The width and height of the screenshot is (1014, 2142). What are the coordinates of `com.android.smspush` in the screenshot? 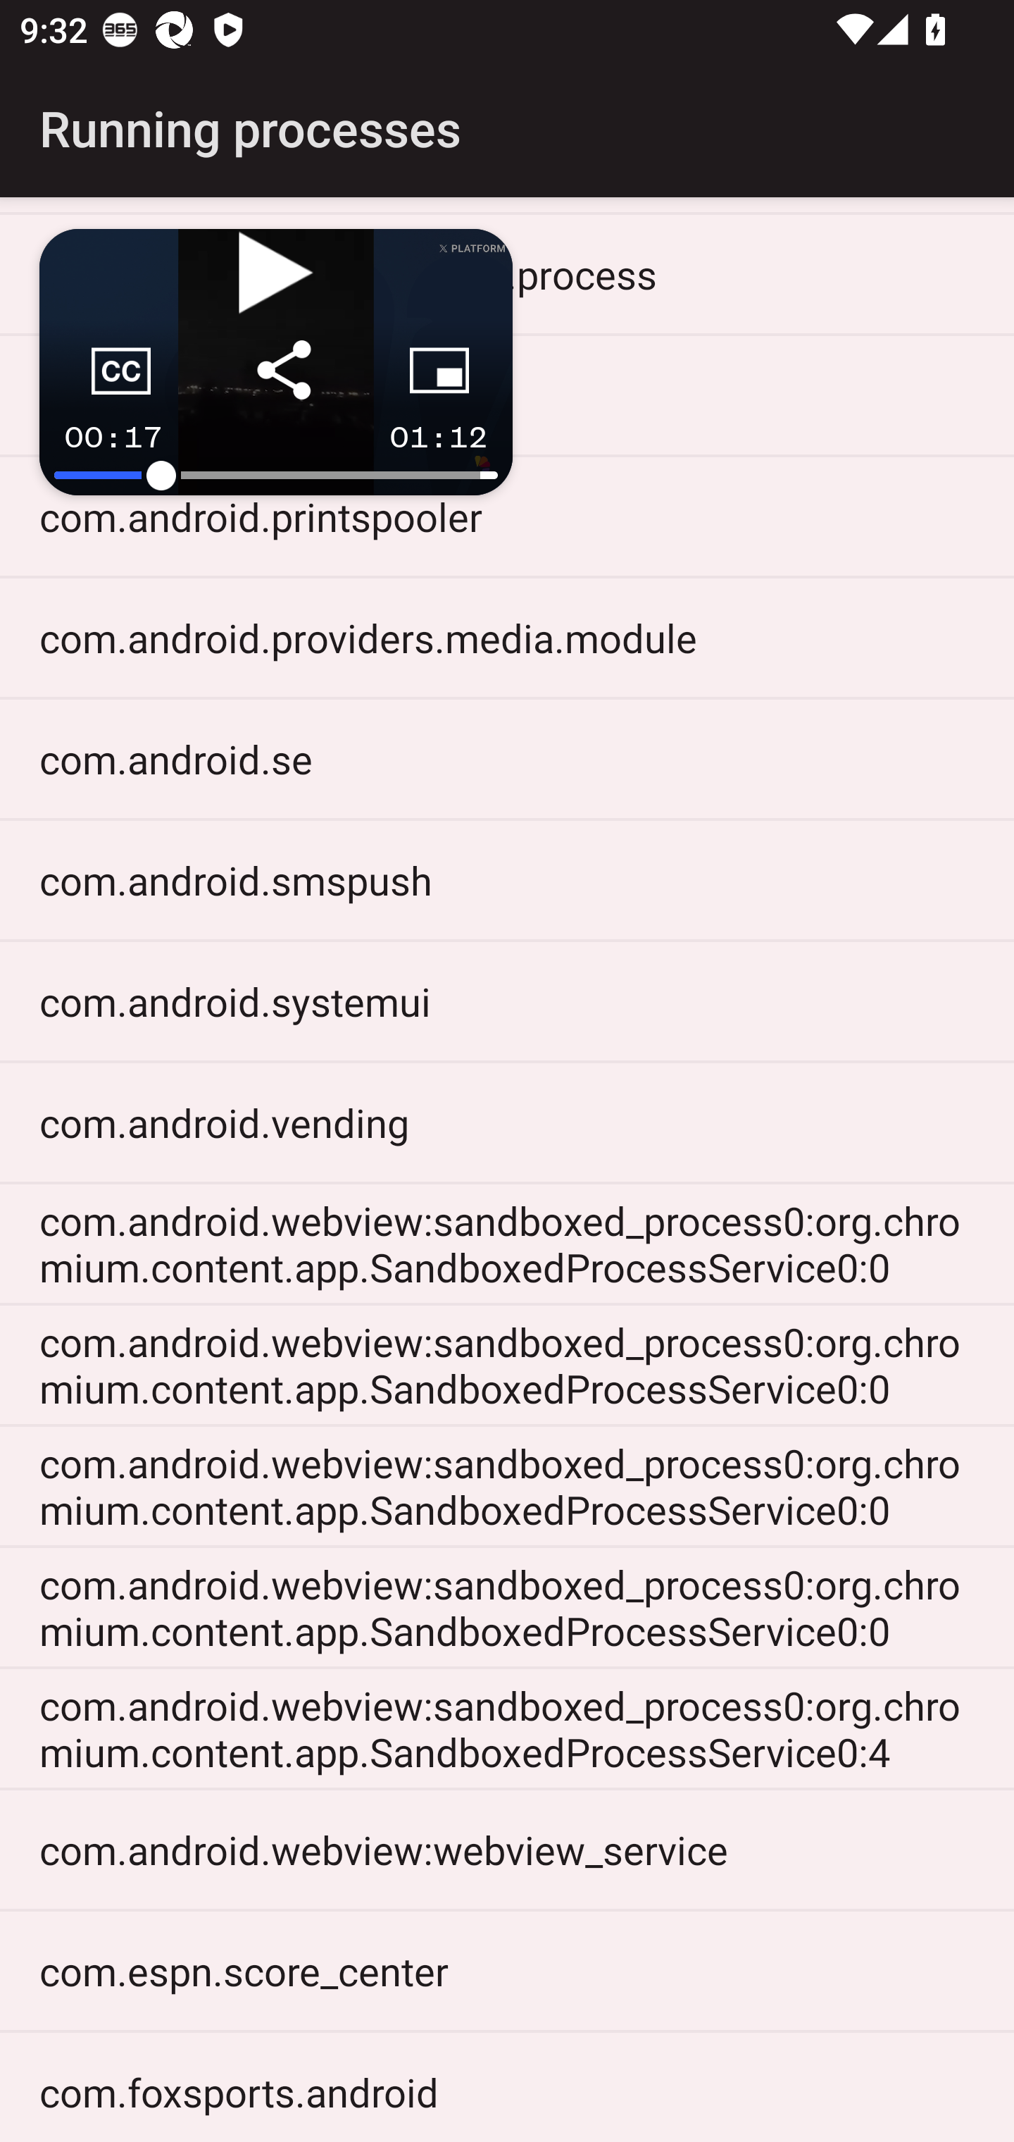 It's located at (507, 879).